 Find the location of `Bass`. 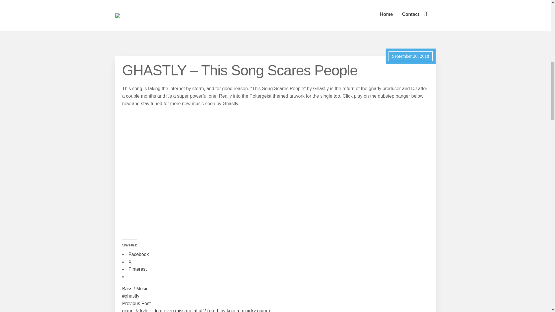

Bass is located at coordinates (127, 289).